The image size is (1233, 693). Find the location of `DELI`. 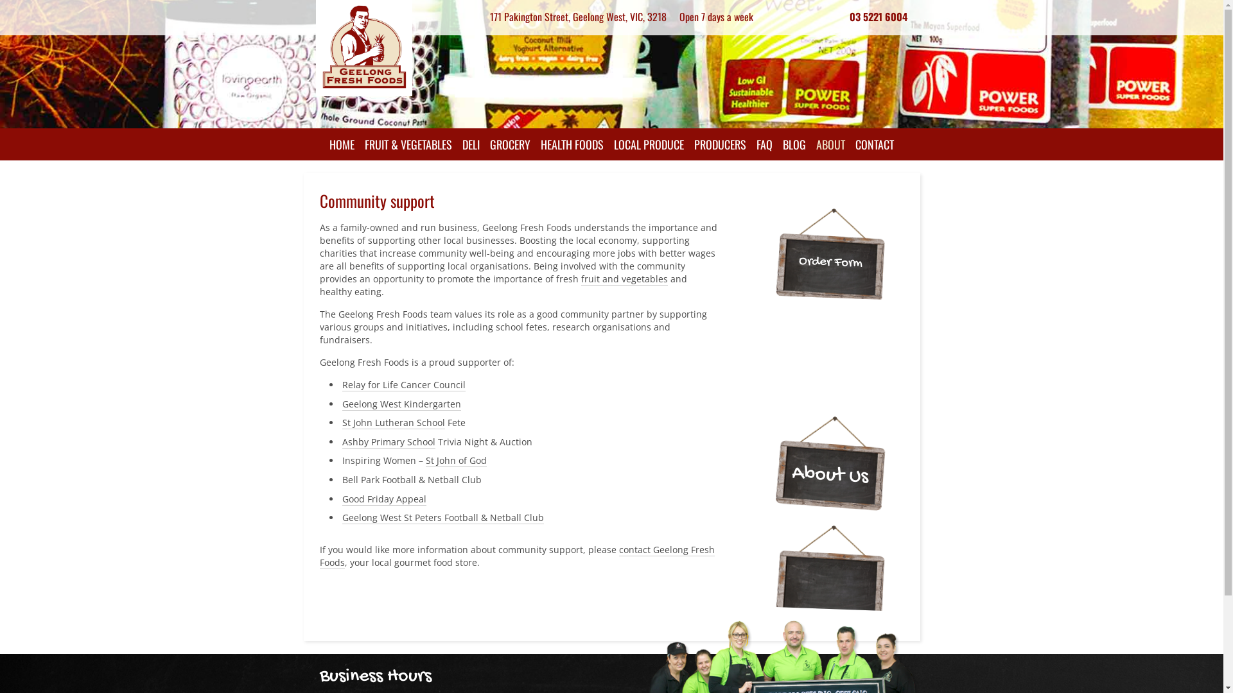

DELI is located at coordinates (471, 144).